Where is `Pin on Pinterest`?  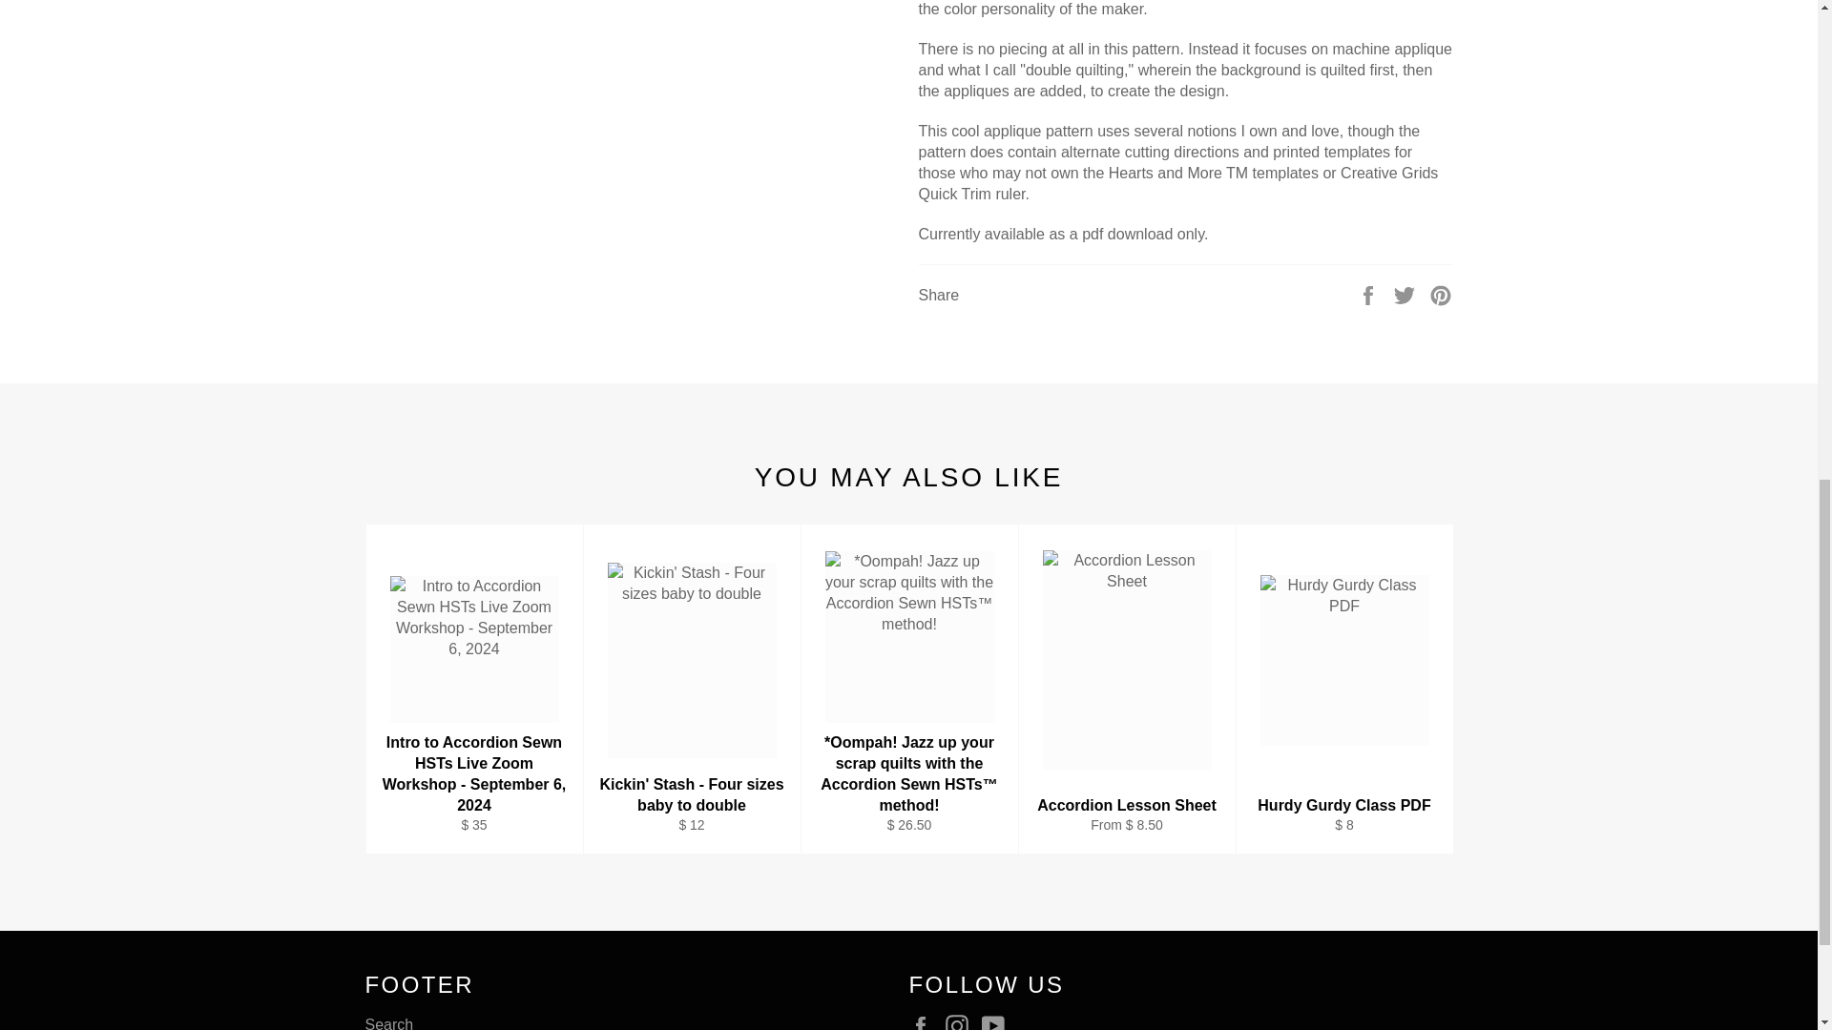 Pin on Pinterest is located at coordinates (1441, 294).